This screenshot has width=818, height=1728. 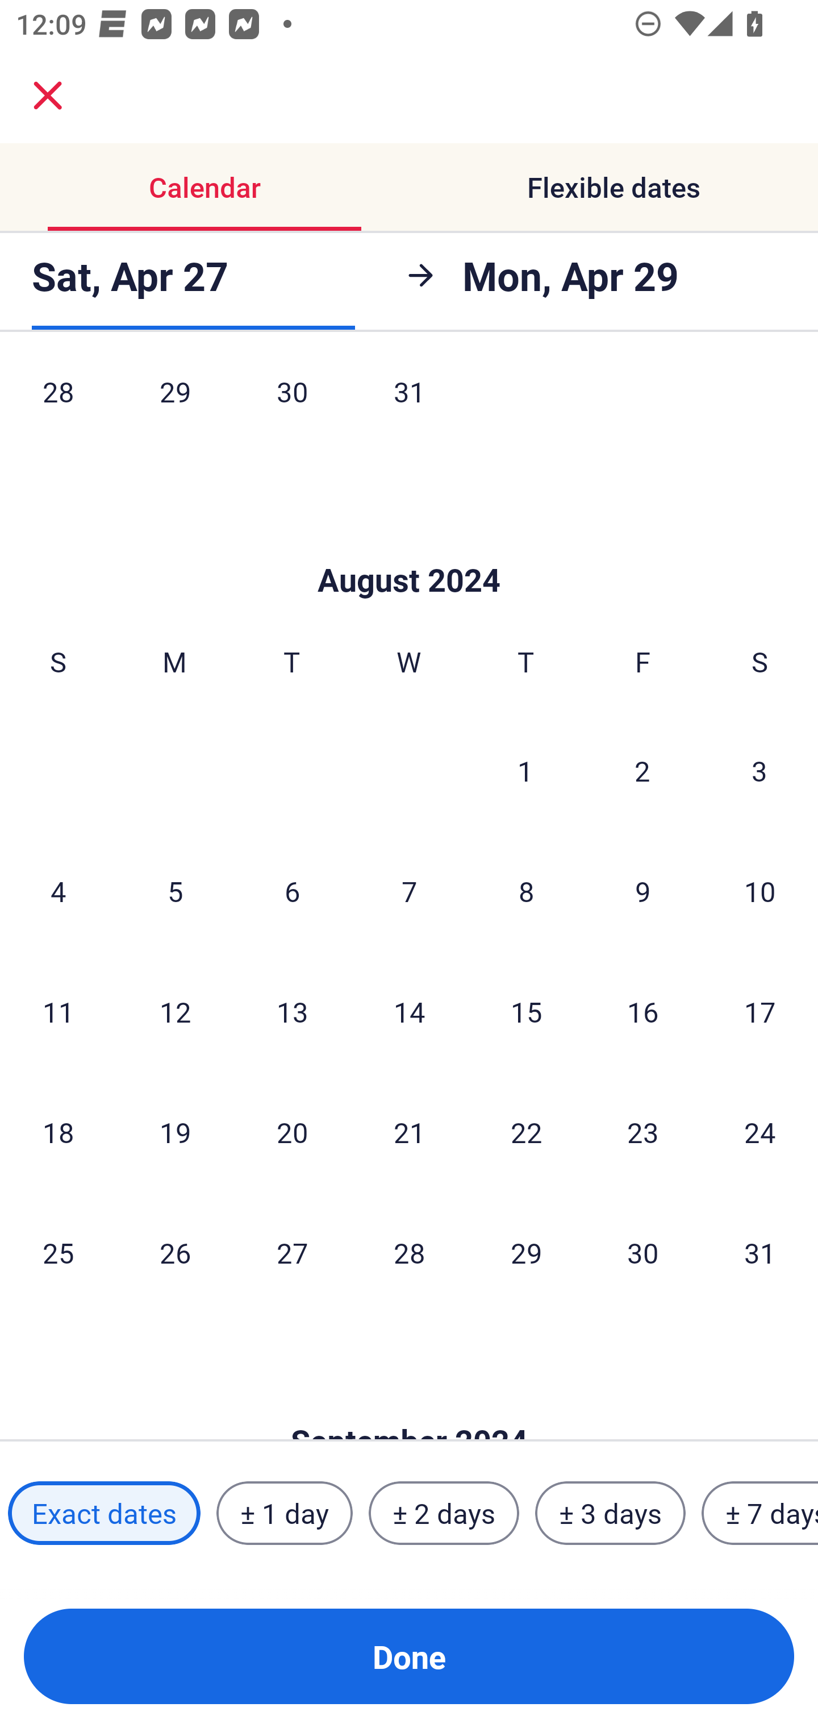 I want to click on 1 Thursday, August 1, 2024, so click(x=525, y=771).